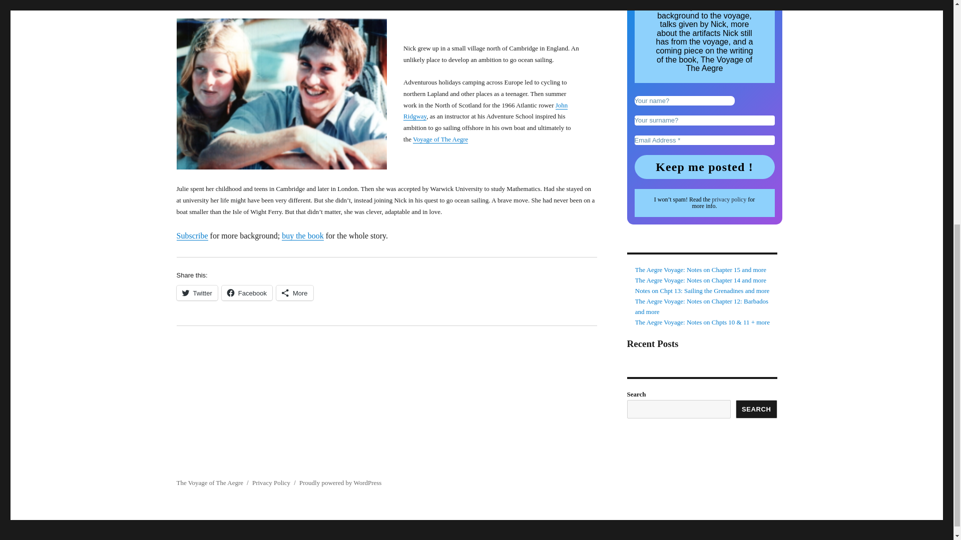 This screenshot has width=961, height=540. Describe the element at coordinates (704, 140) in the screenshot. I see `Email Address` at that location.